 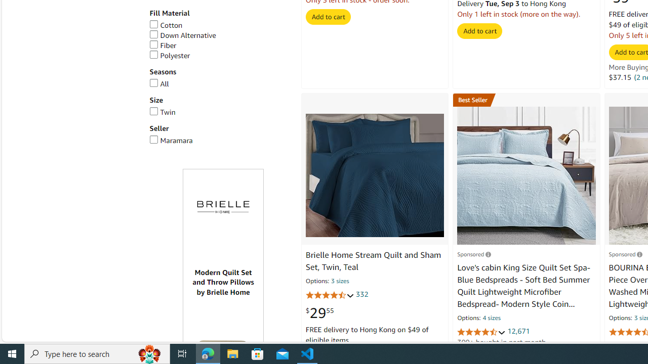 What do you see at coordinates (45, 337) in the screenshot?
I see `Skip to main search results` at bounding box center [45, 337].